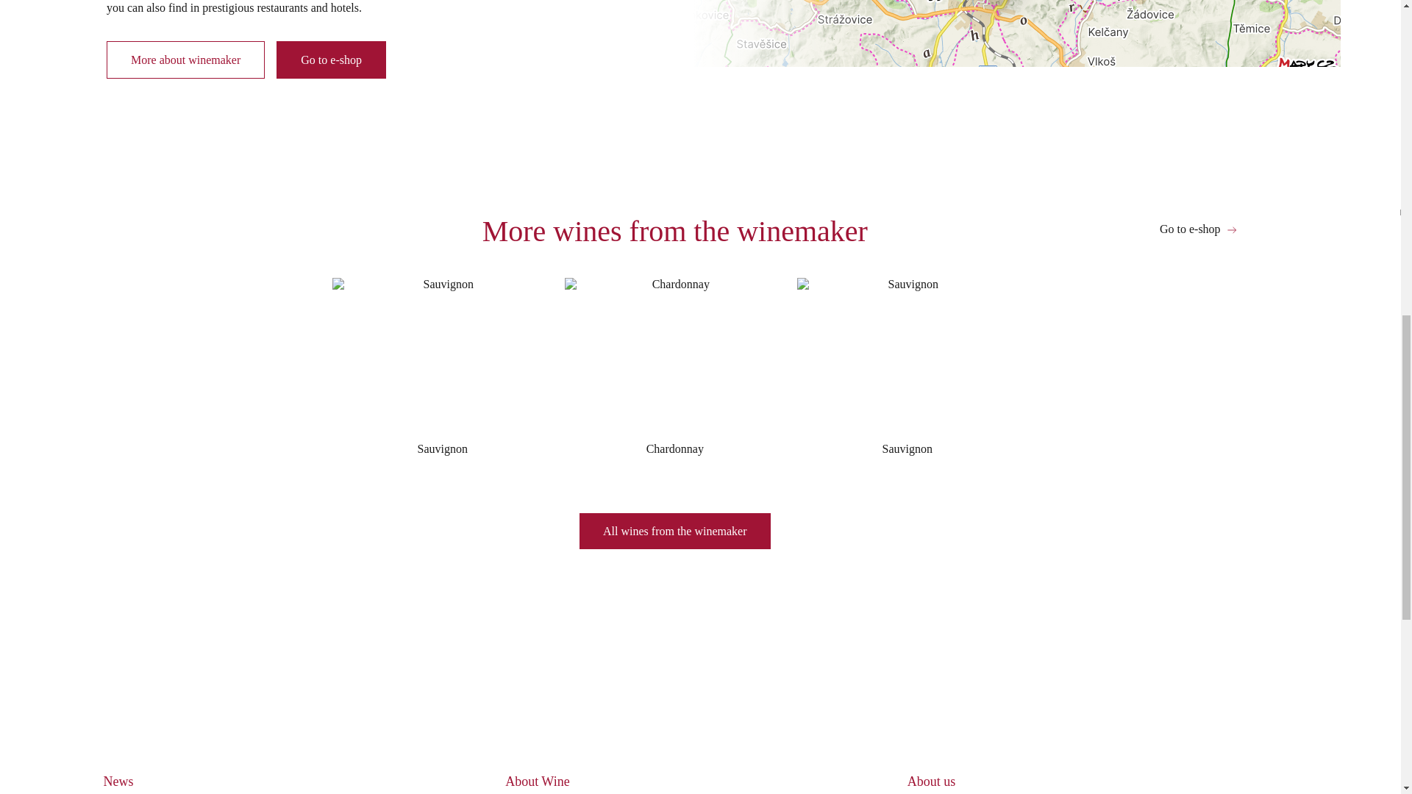 Image resolution: width=1412 pixels, height=794 pixels. What do you see at coordinates (675, 372) in the screenshot?
I see `Chardonnay` at bounding box center [675, 372].